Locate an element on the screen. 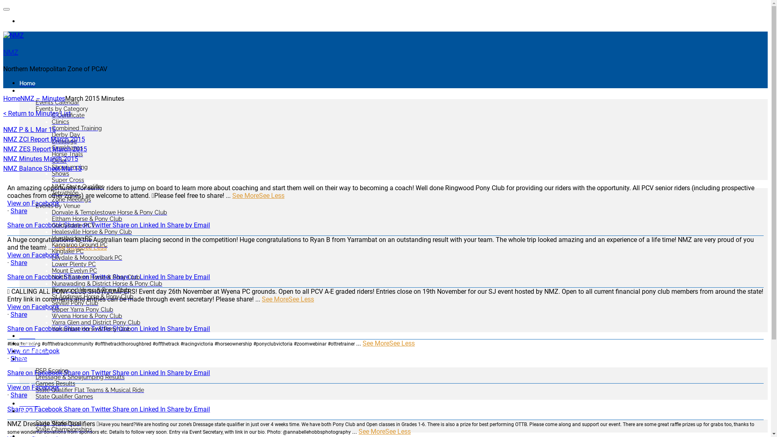 Image resolution: width=777 pixels, height=437 pixels. Gymkhanas is located at coordinates (67, 148).